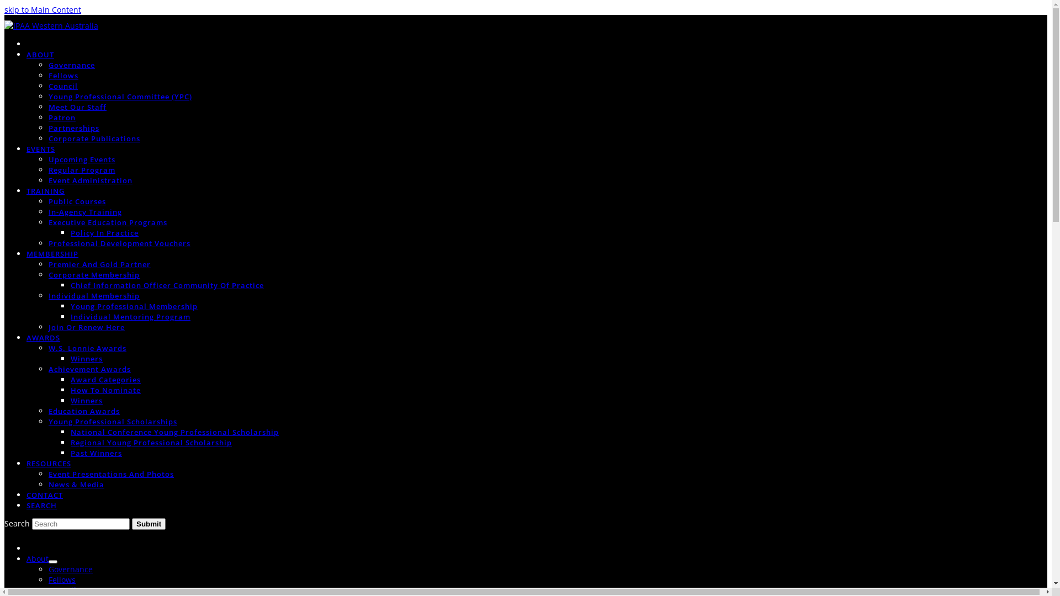 The width and height of the screenshot is (1060, 596). I want to click on Council, so click(63, 86).